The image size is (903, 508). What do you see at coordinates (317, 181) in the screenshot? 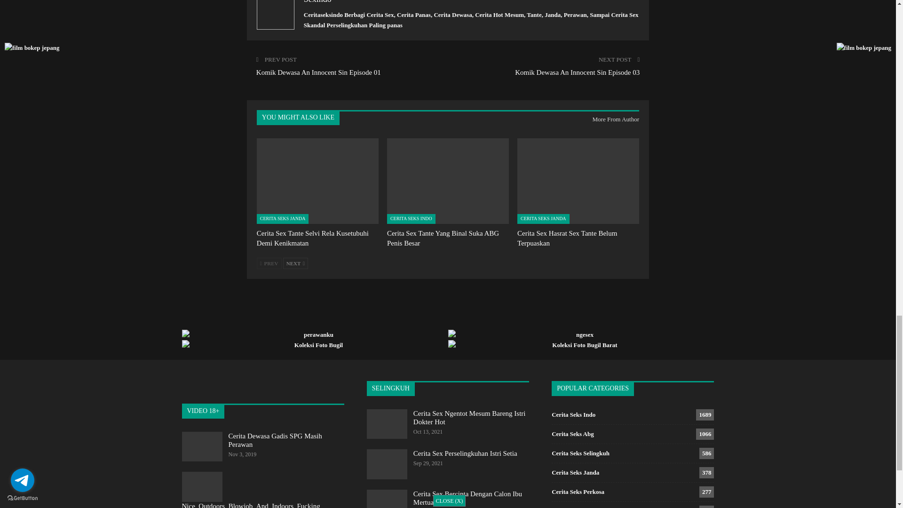
I see `Cerita Sex Tante Selvi Rela Kusetubuhi Demi Kenikmatan` at bounding box center [317, 181].